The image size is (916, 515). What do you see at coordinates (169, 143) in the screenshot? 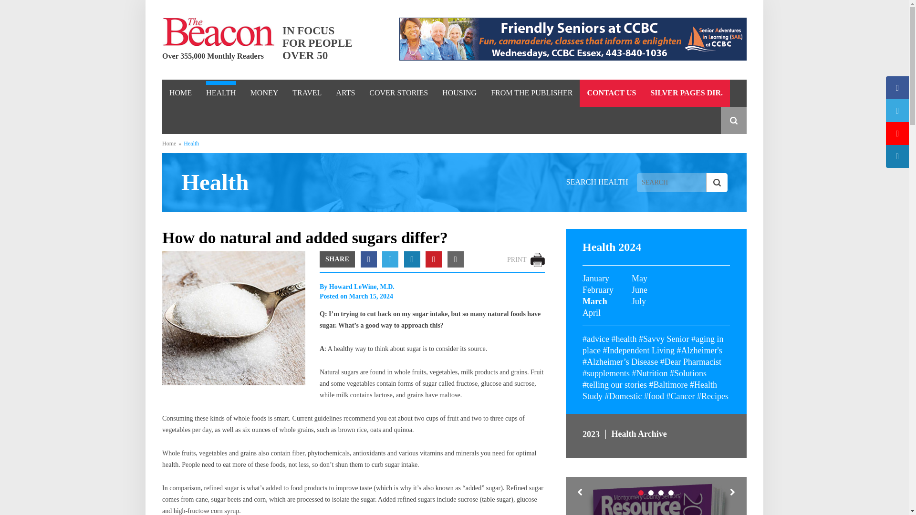
I see `Home` at bounding box center [169, 143].